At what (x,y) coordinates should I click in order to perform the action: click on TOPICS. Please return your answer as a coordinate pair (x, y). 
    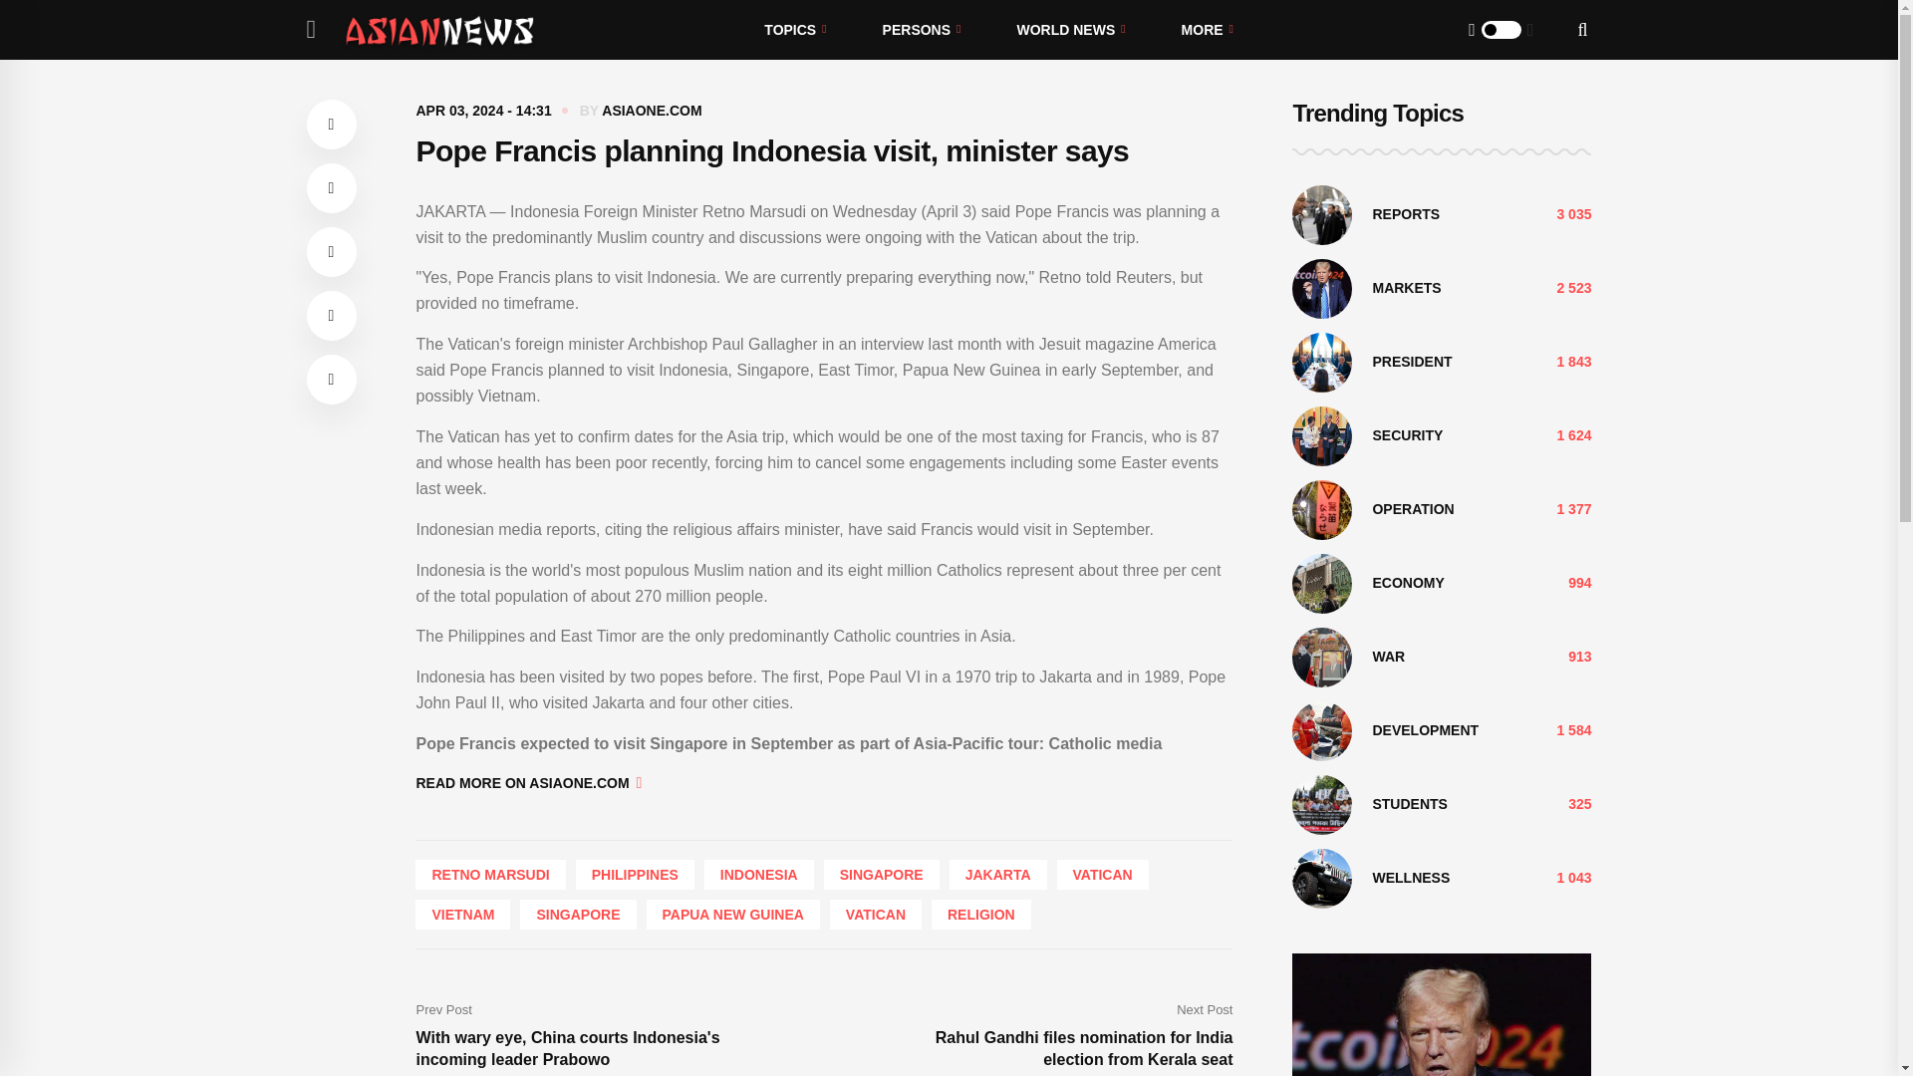
    Looking at the image, I should click on (795, 30).